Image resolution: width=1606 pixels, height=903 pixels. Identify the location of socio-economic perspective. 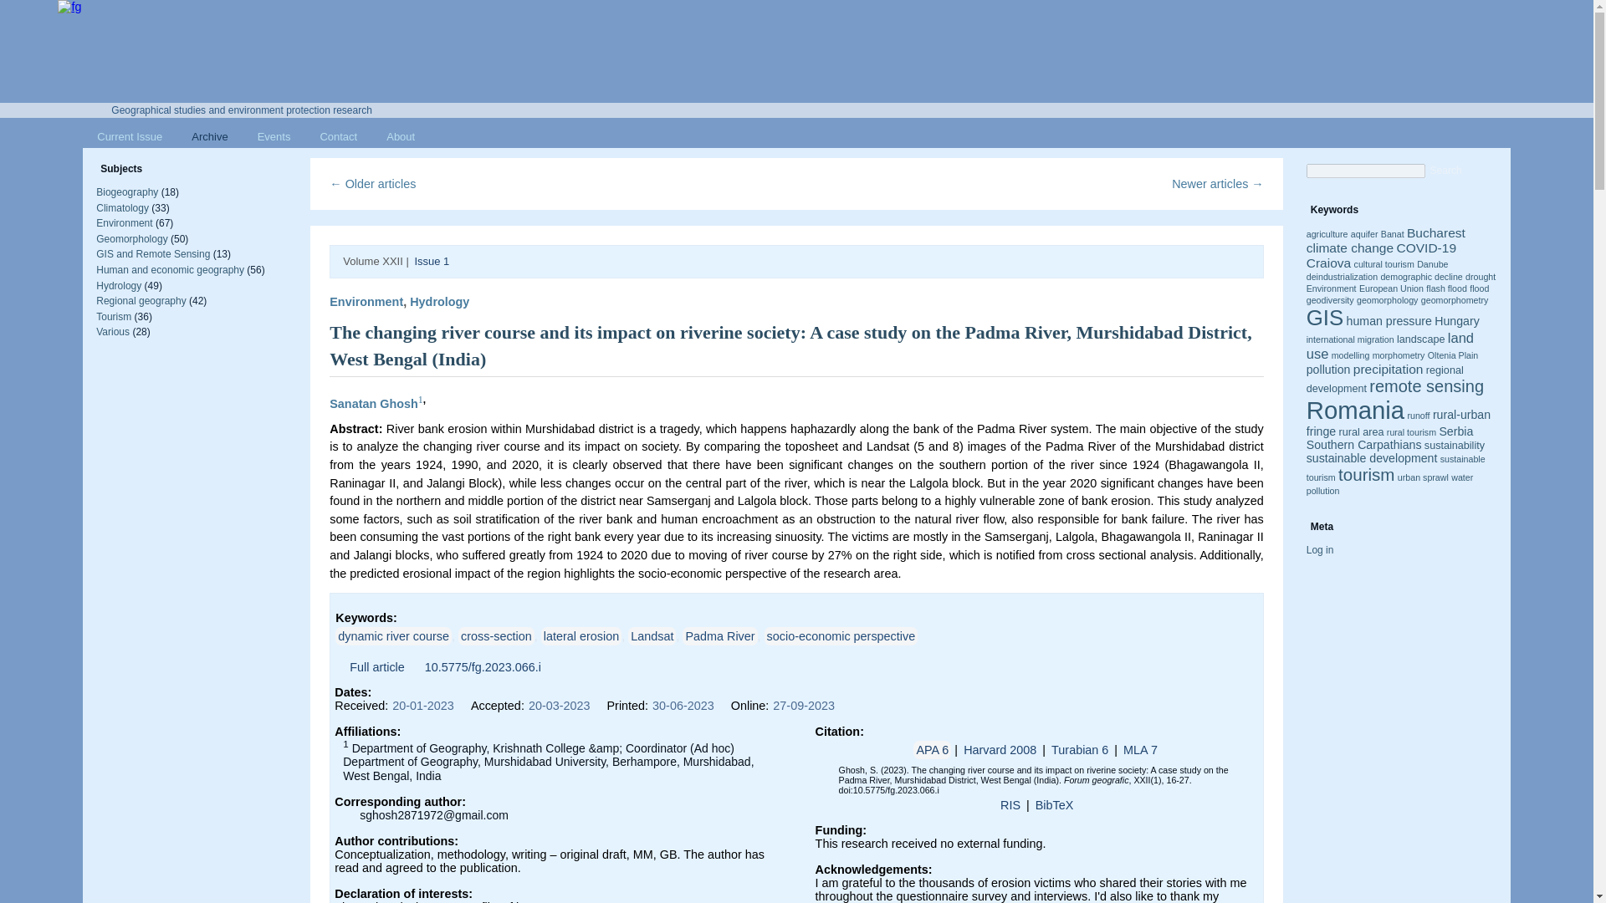
(841, 635).